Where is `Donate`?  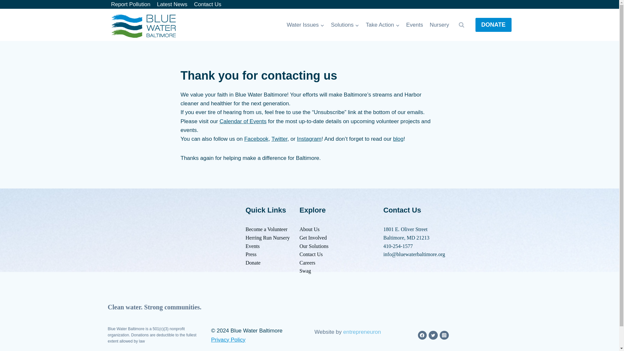
Donate is located at coordinates (253, 263).